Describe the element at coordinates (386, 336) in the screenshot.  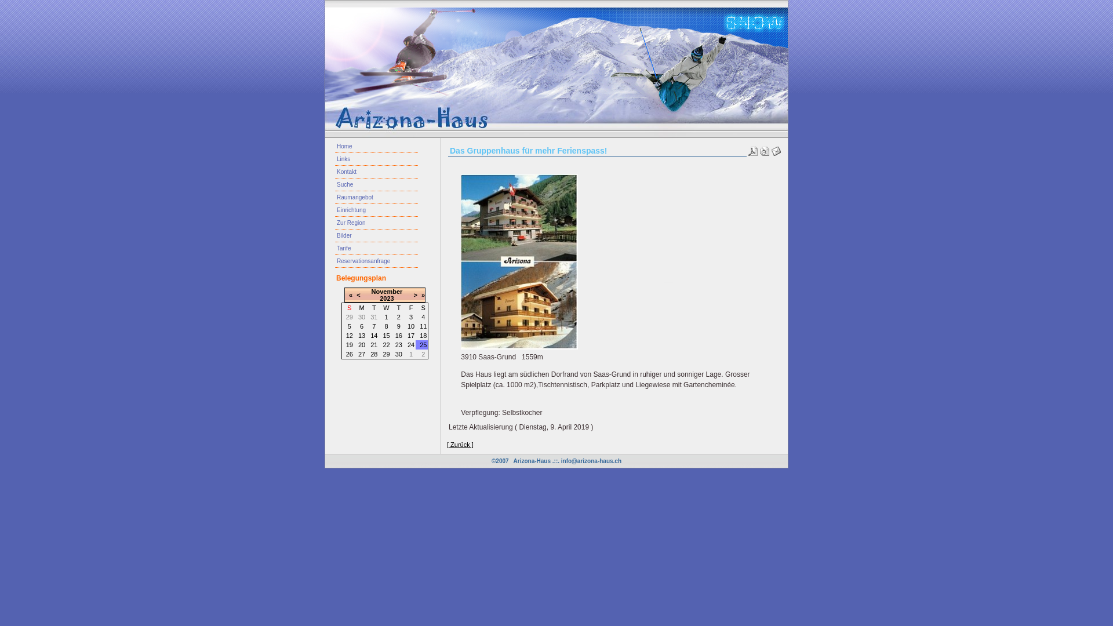
I see `15` at that location.